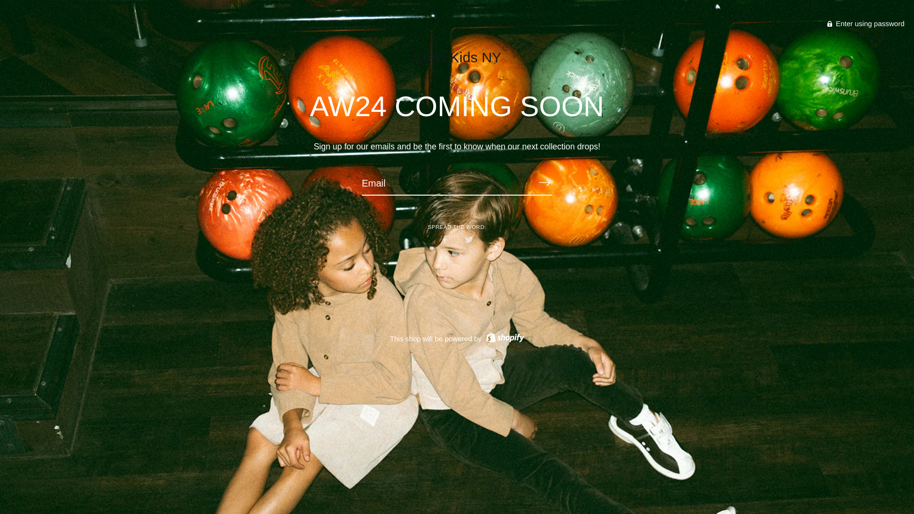 Image resolution: width=914 pixels, height=514 pixels. What do you see at coordinates (469, 239) in the screenshot?
I see `Share on Twitter` at bounding box center [469, 239].